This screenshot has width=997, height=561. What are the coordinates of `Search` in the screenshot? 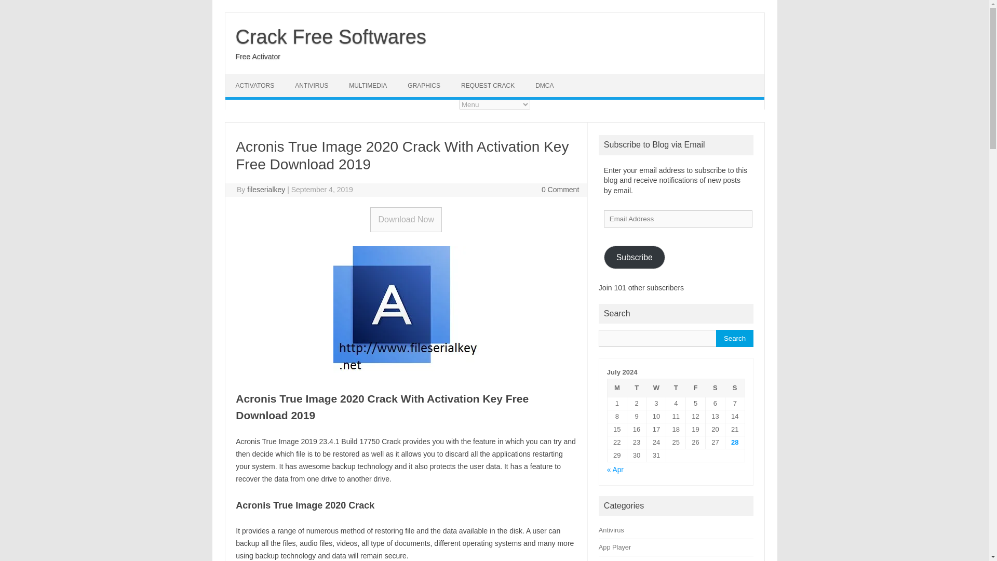 It's located at (734, 339).